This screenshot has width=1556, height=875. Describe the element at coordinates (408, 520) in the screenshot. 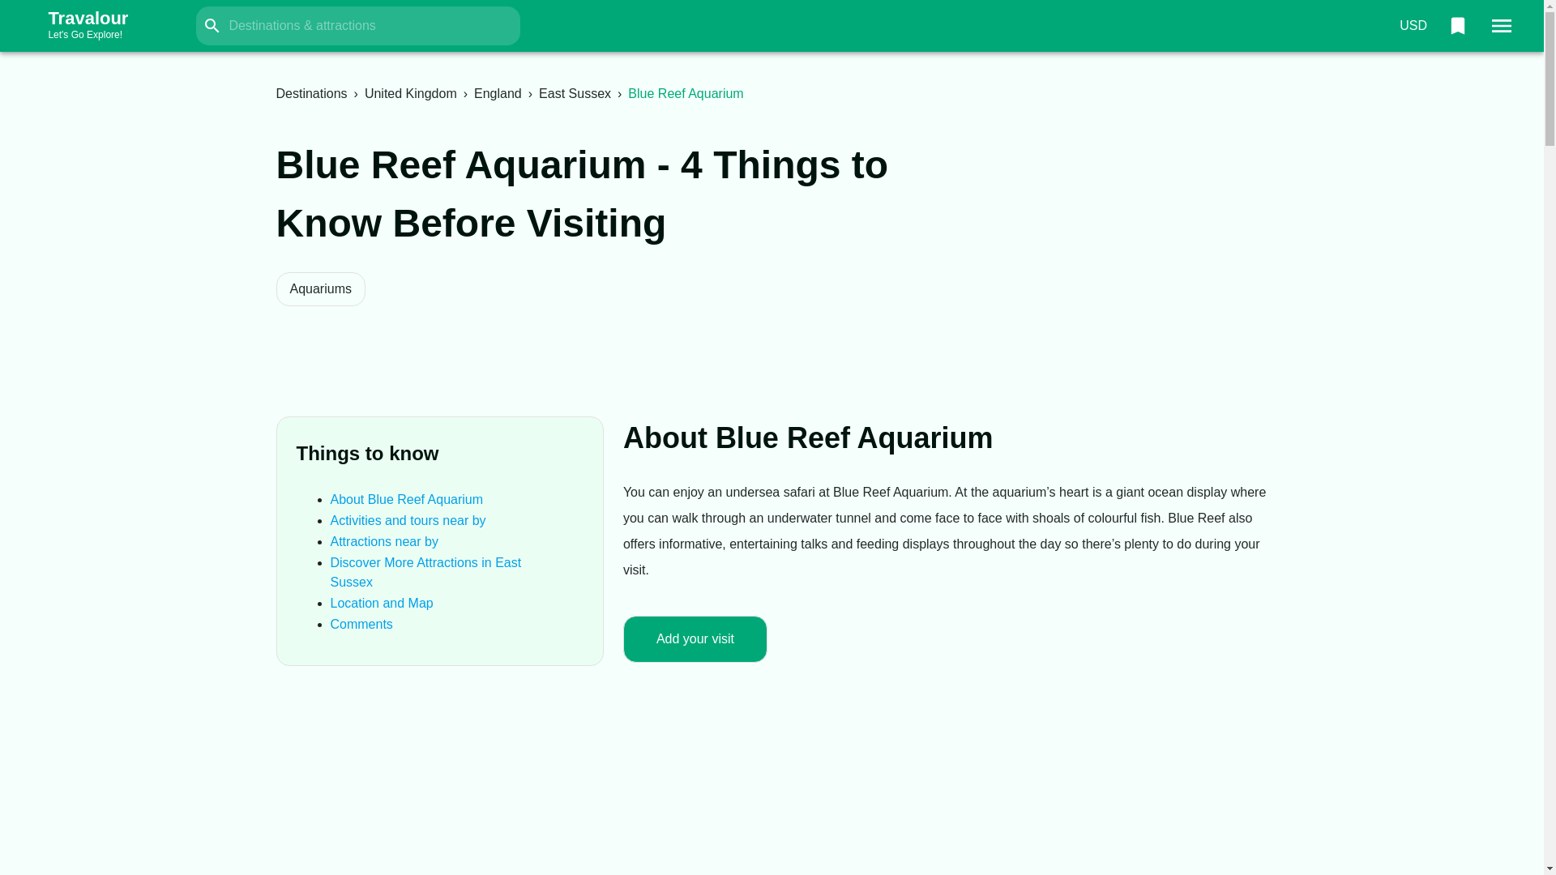

I see `About Blue Reef Aquarium` at that location.